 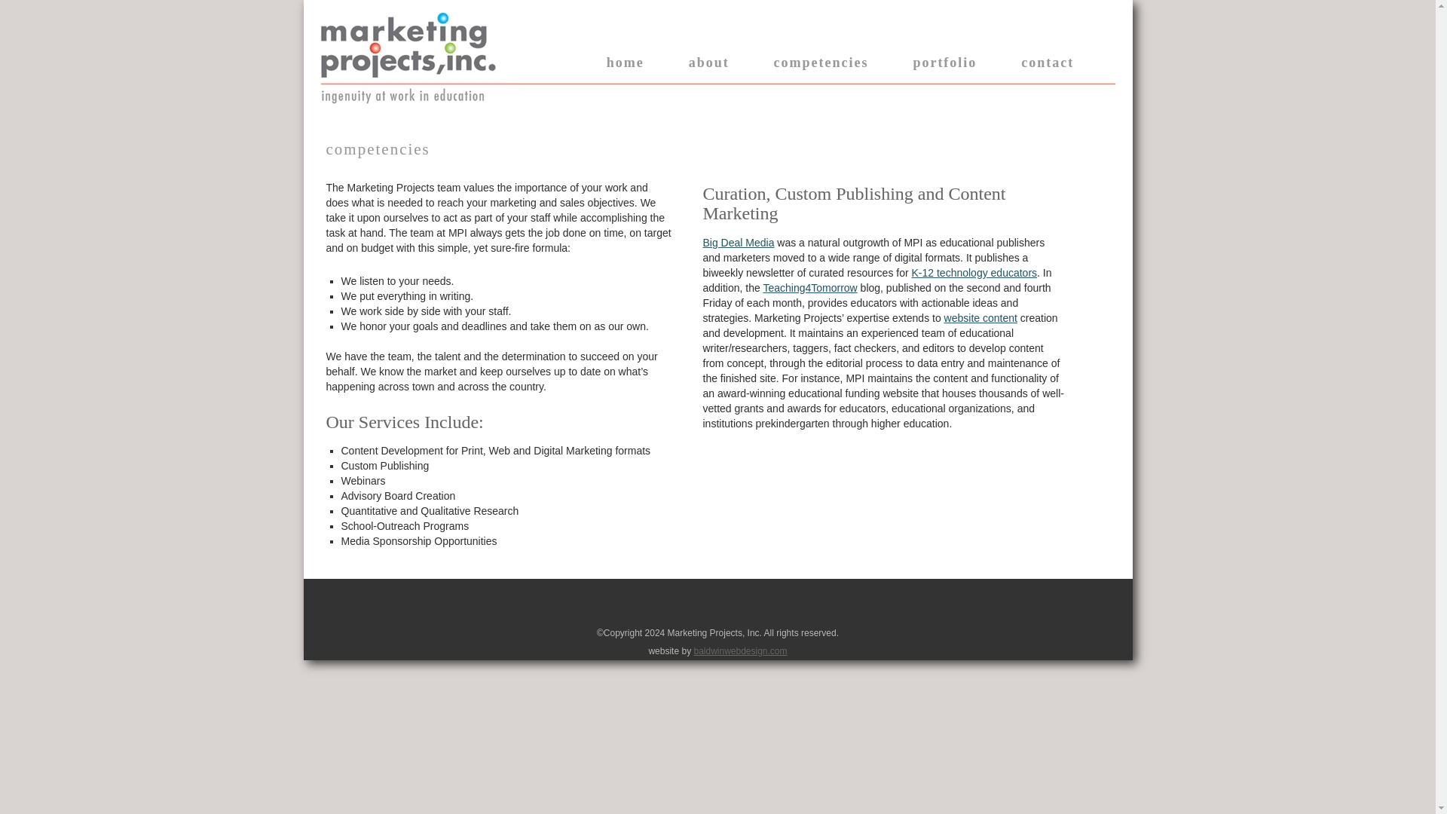 I want to click on about, so click(x=708, y=62).